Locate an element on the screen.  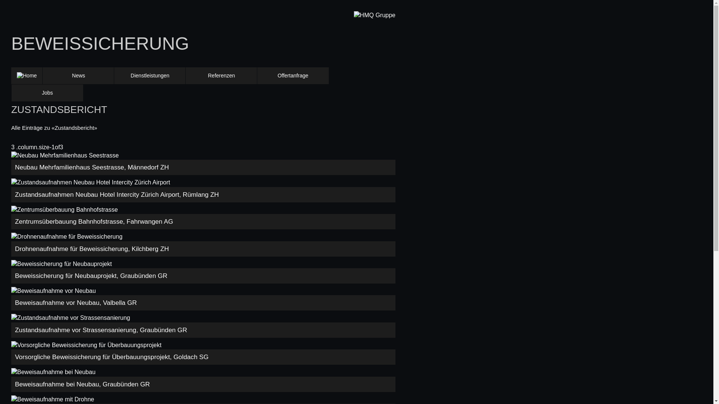
Startseite is located at coordinates (27, 76).